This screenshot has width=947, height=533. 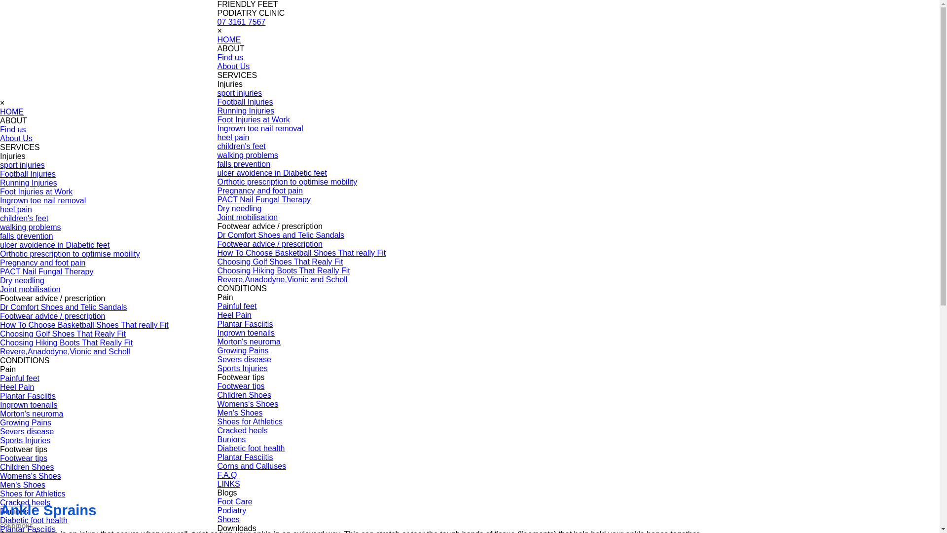 I want to click on Morton's neuroma, so click(x=249, y=342).